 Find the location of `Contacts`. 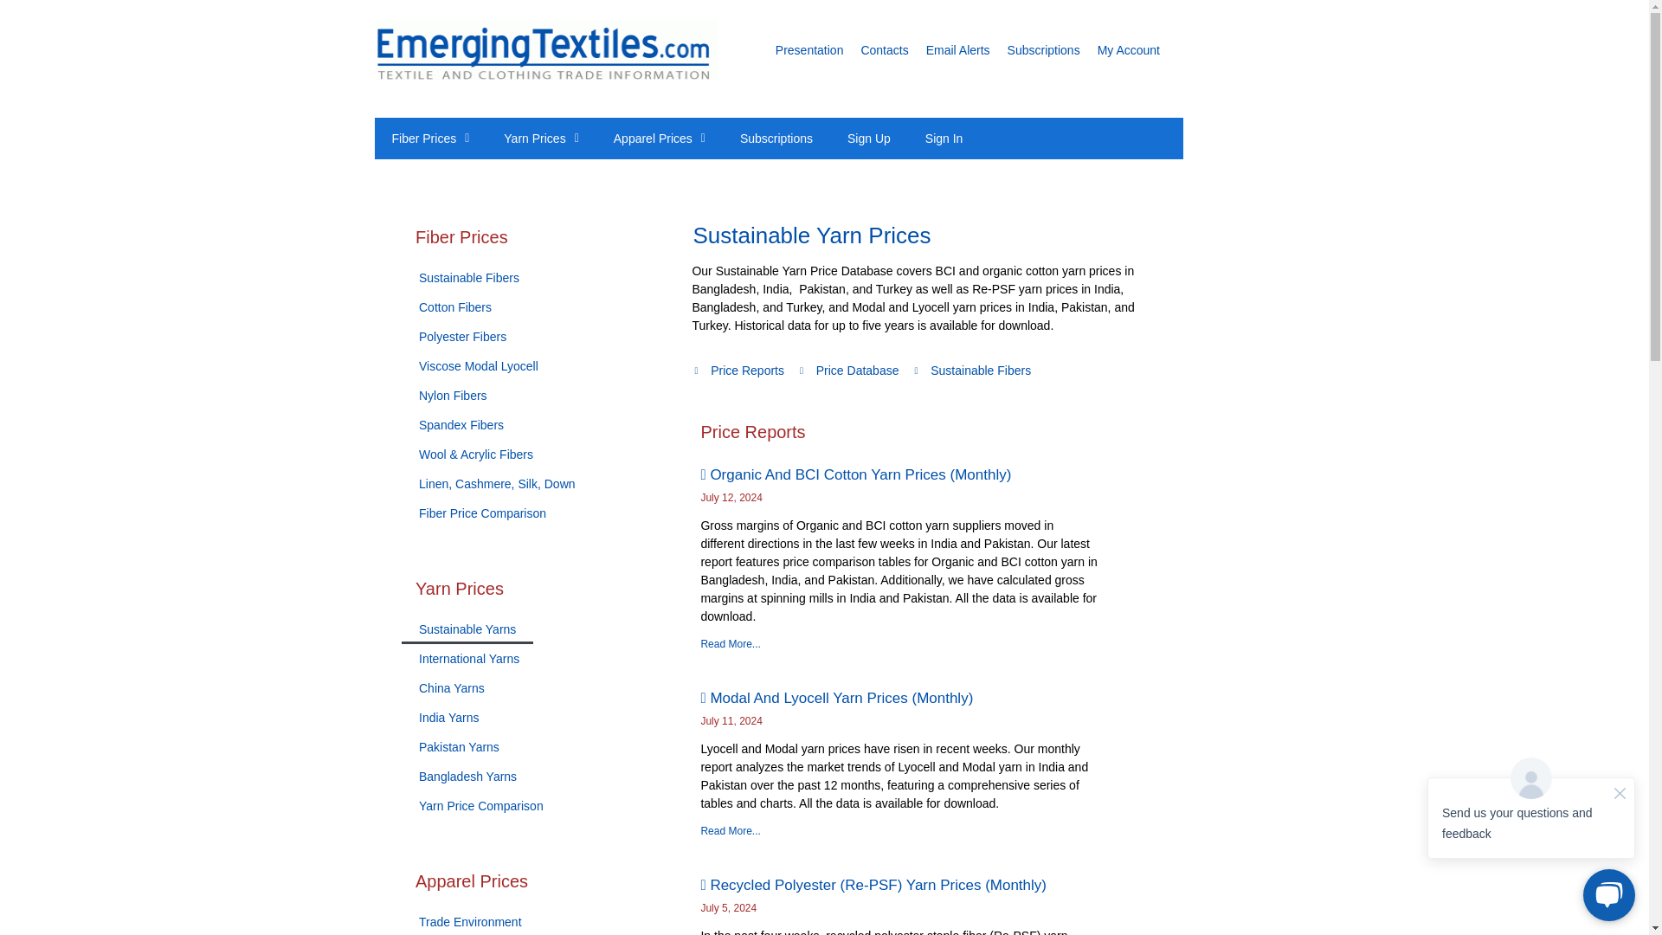

Contacts is located at coordinates (884, 50).